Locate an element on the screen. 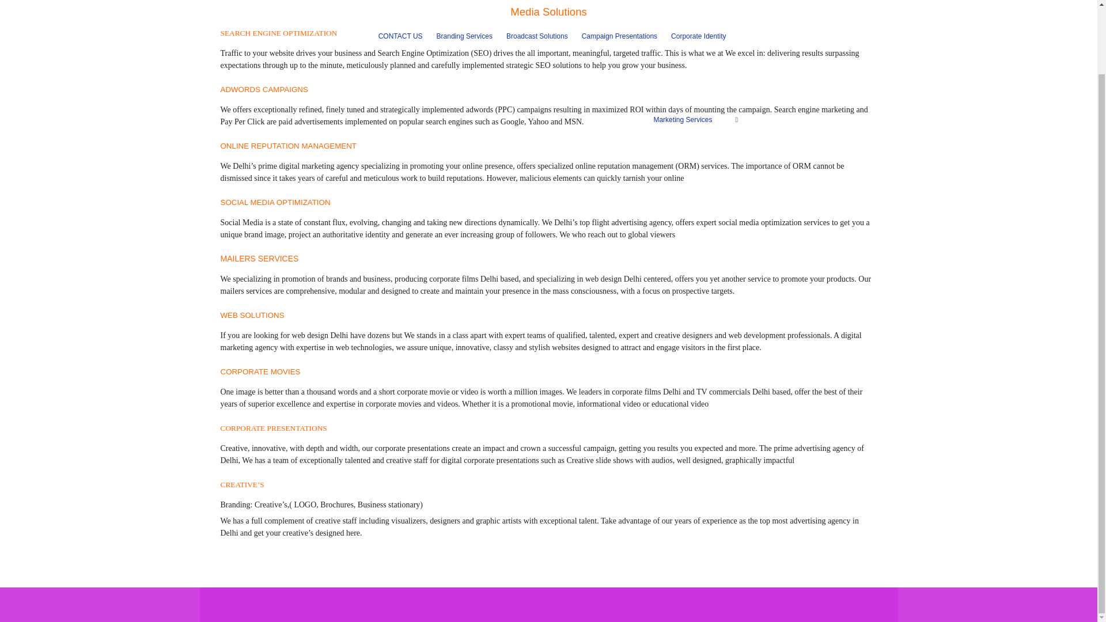 This screenshot has height=622, width=1106. Campaign Presentations is located at coordinates (619, 36).